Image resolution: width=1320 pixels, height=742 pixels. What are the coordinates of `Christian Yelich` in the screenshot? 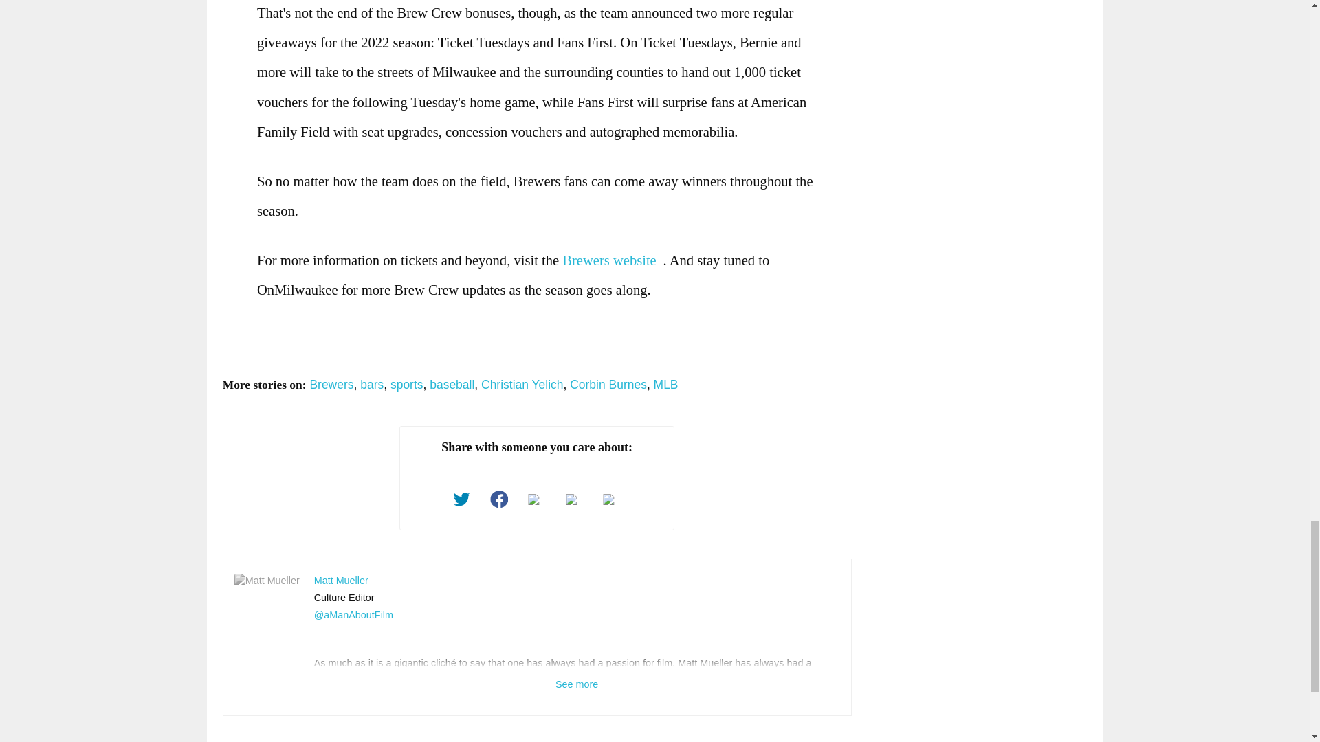 It's located at (522, 385).